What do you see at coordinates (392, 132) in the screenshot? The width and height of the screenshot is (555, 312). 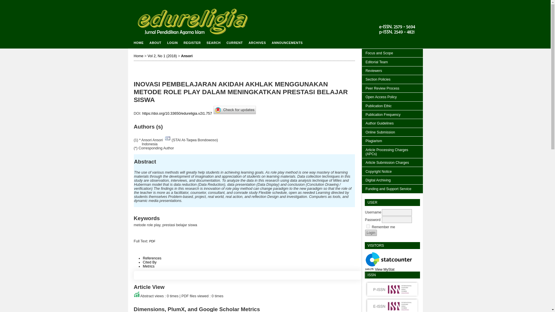 I see `Online Submission` at bounding box center [392, 132].